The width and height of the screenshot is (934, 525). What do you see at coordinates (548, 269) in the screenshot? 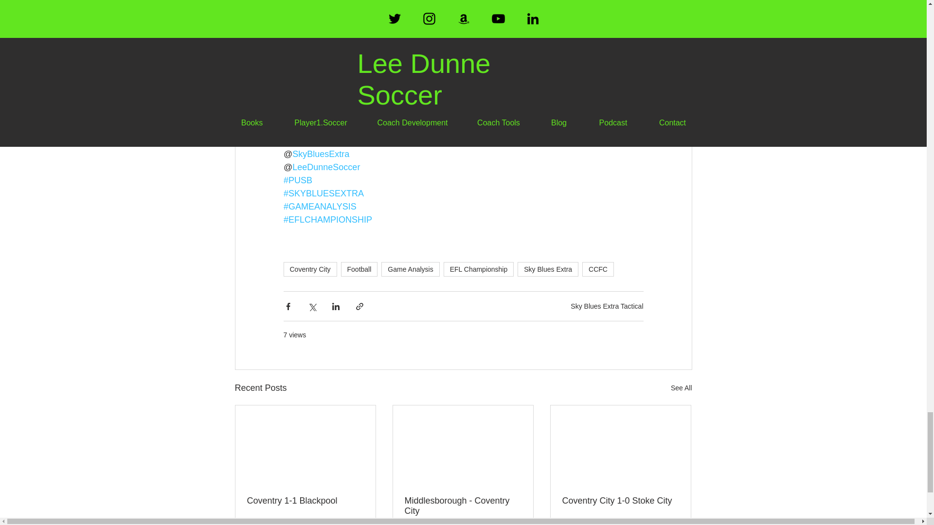
I see `Sky Blues Extra` at bounding box center [548, 269].